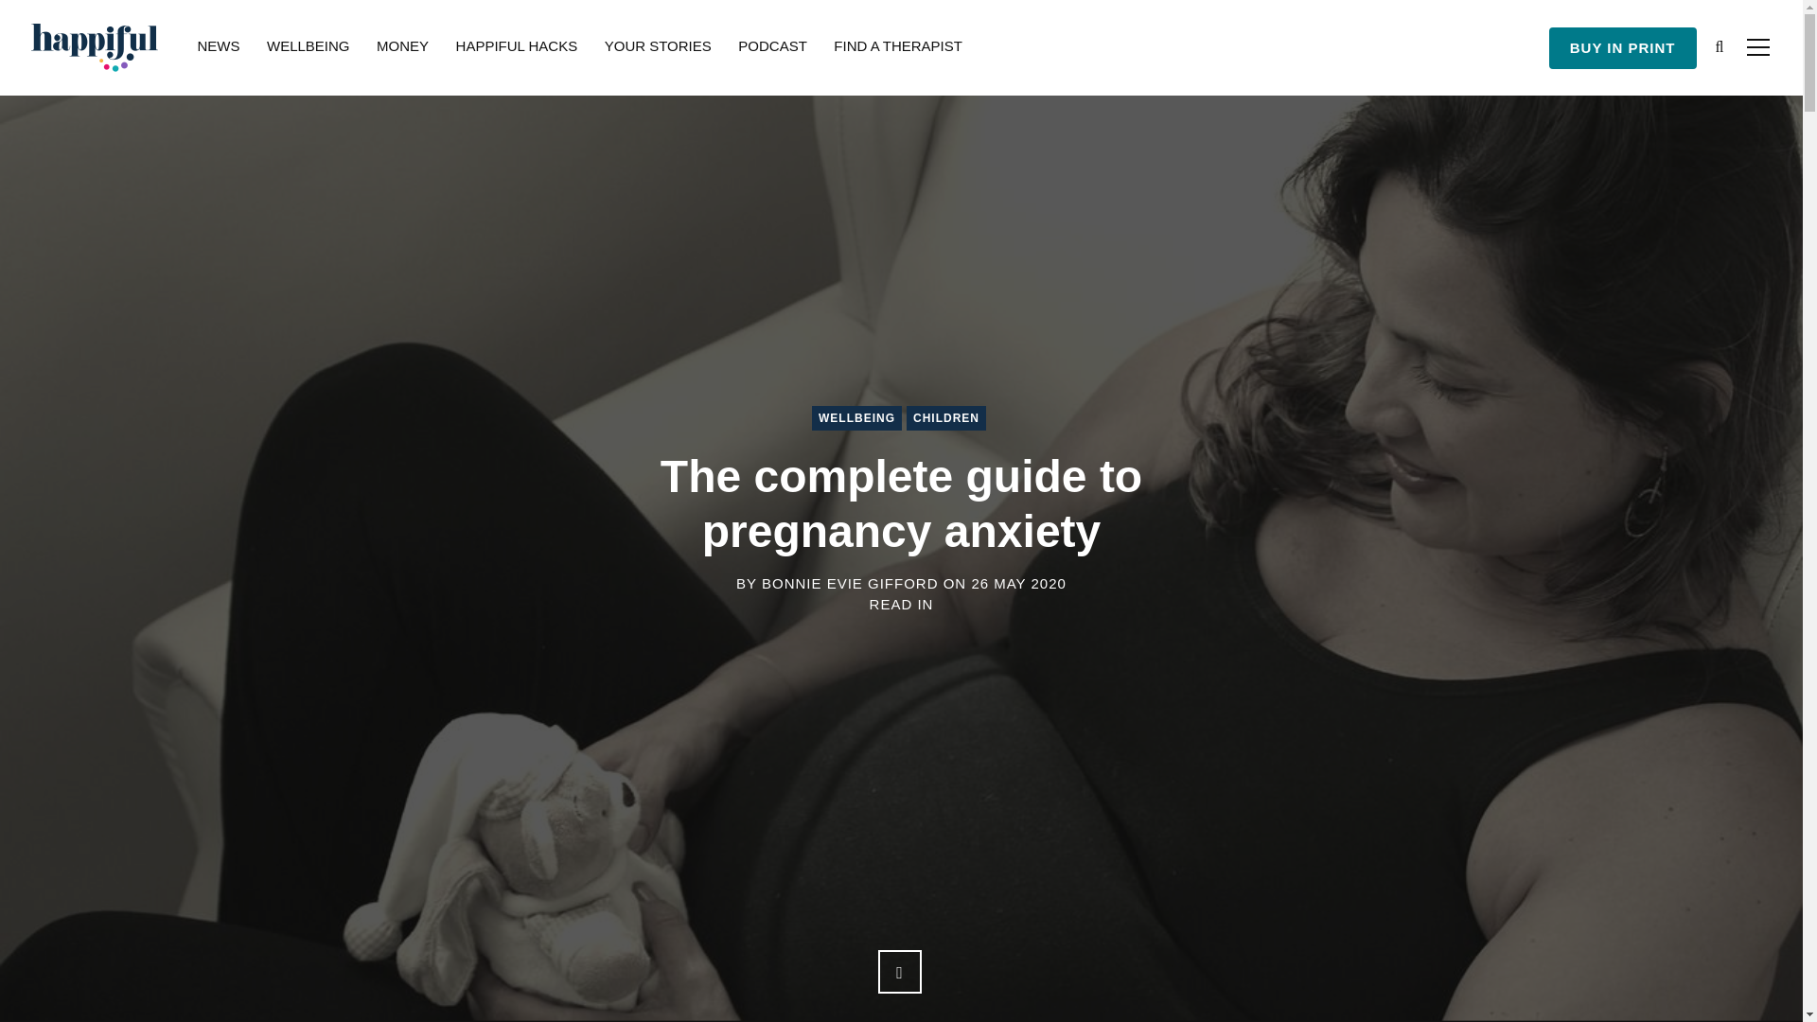 The image size is (1817, 1022). Describe the element at coordinates (659, 47) in the screenshot. I see `YOUR STORIES` at that location.